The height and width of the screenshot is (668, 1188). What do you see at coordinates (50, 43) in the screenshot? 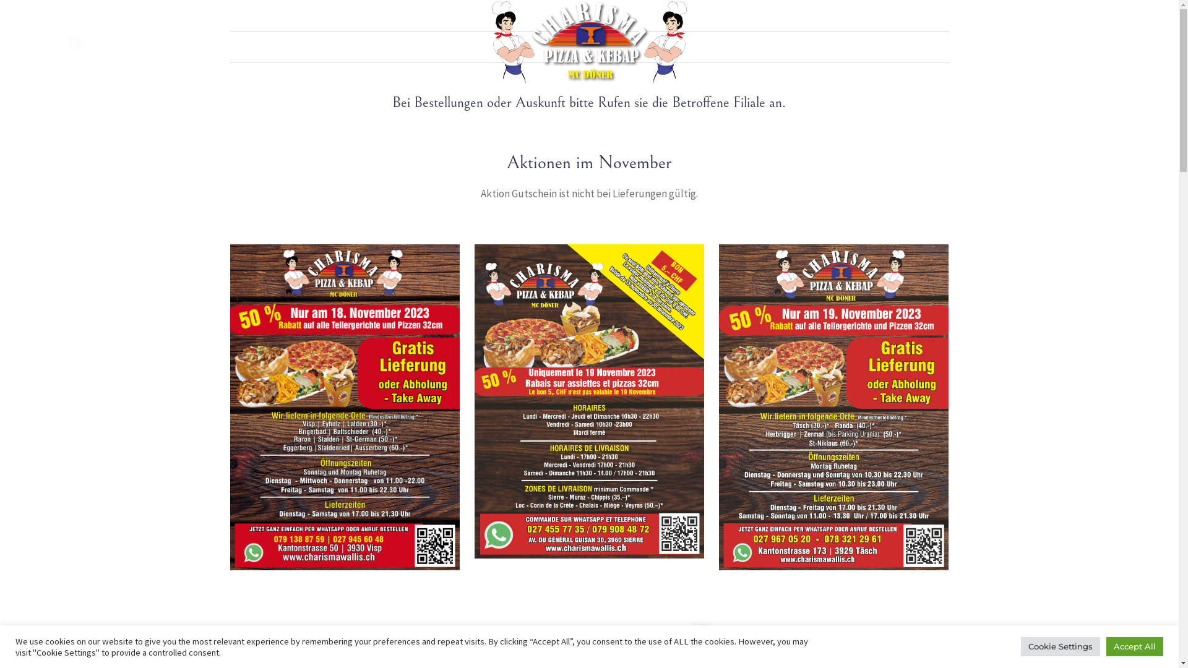
I see `Facebook` at bounding box center [50, 43].